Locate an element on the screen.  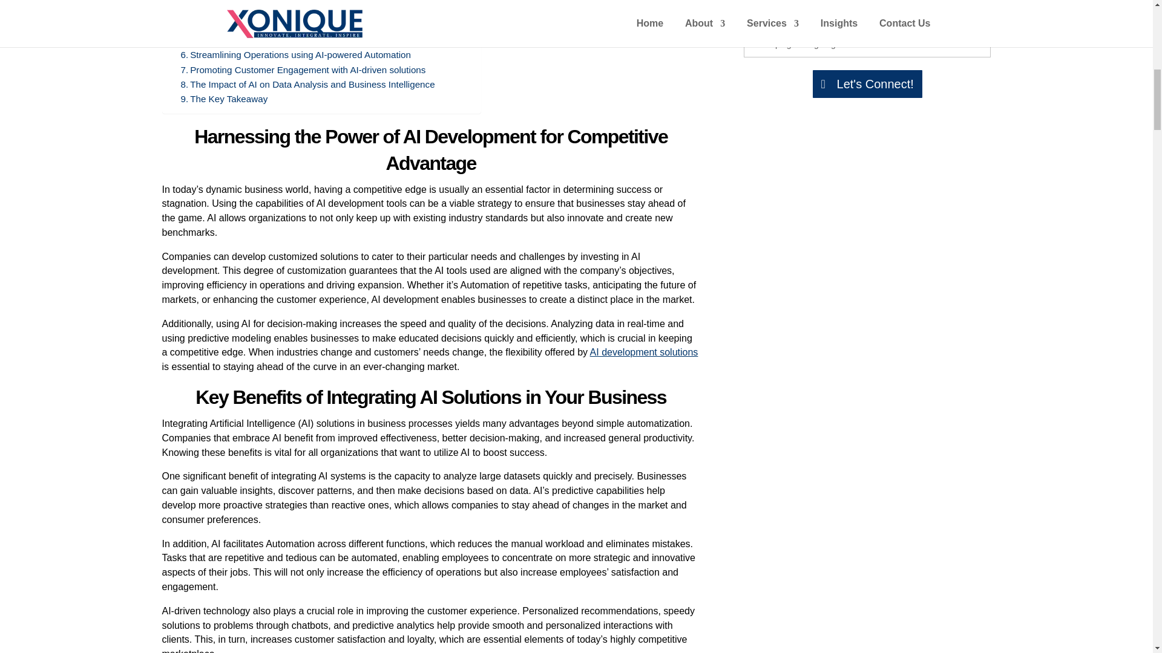
Key Benefits of Integrating AI Solutions in Your Business is located at coordinates (300, 2).